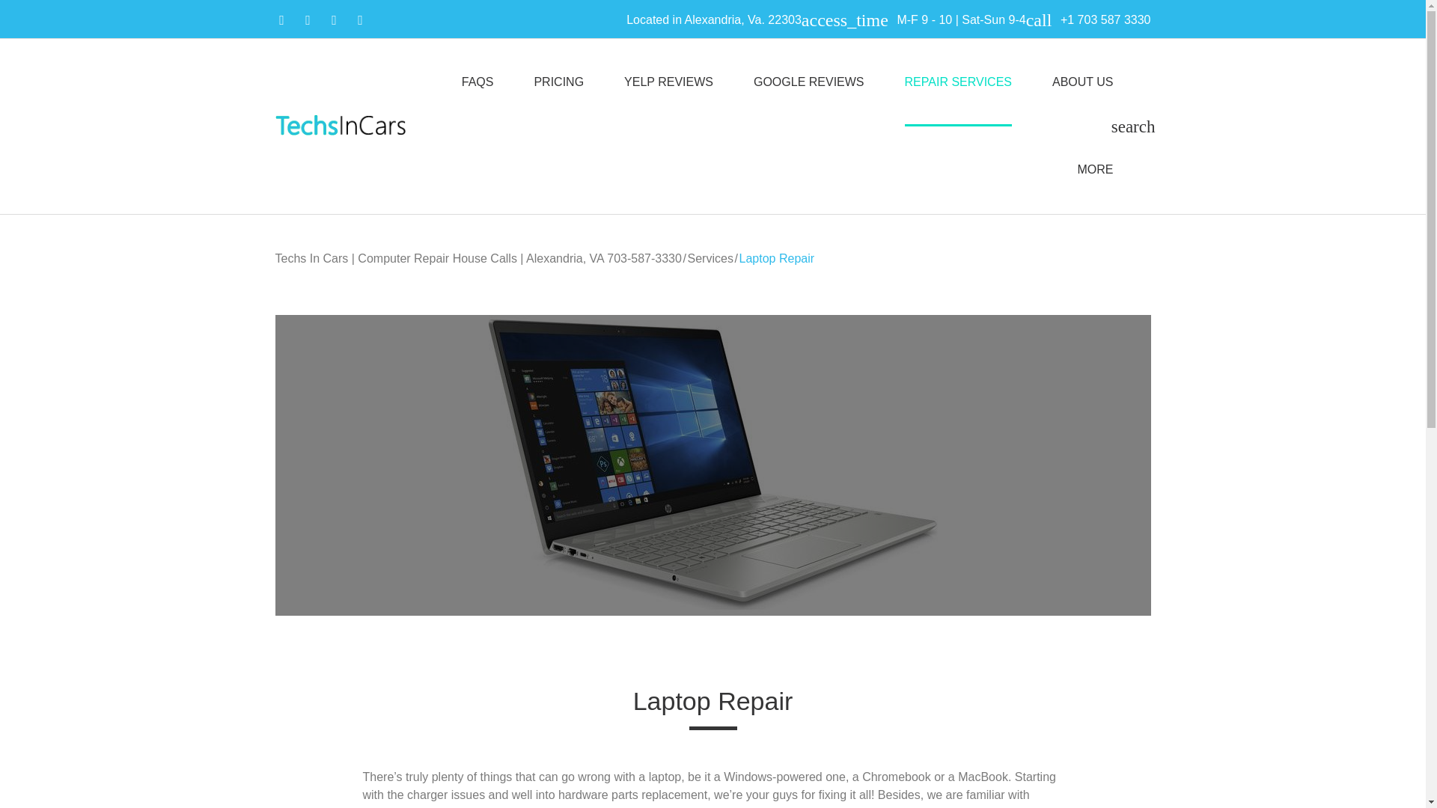 This screenshot has width=1437, height=808. I want to click on GOOGLE REVIEWS, so click(808, 82).